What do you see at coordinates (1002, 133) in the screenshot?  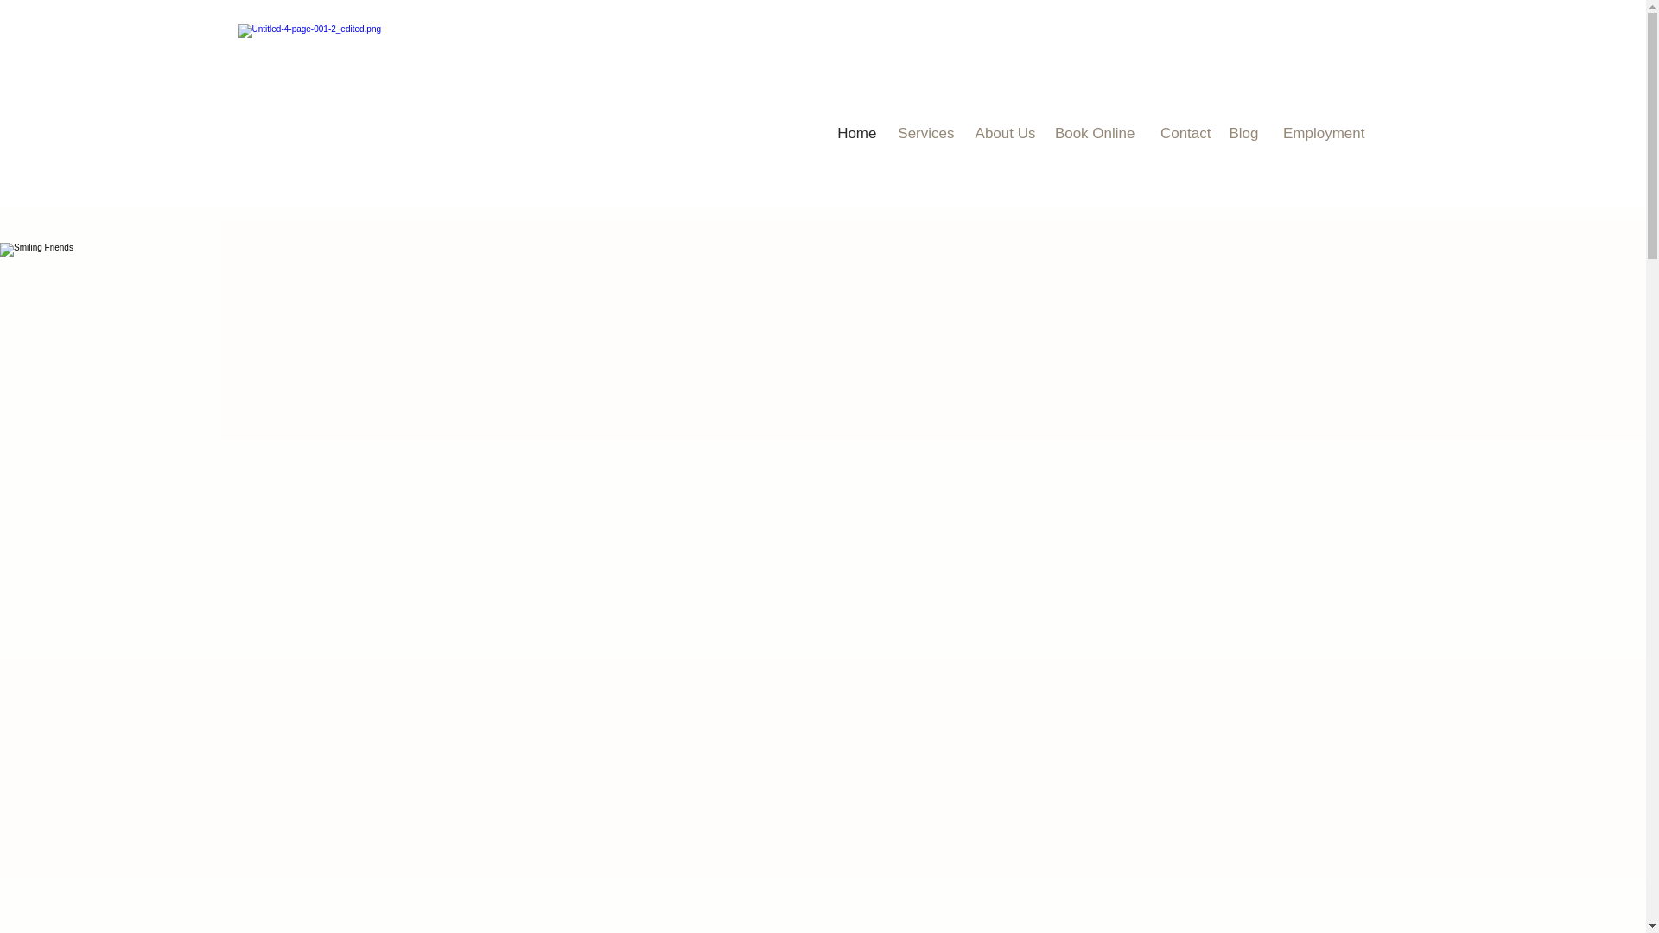 I see `About Us` at bounding box center [1002, 133].